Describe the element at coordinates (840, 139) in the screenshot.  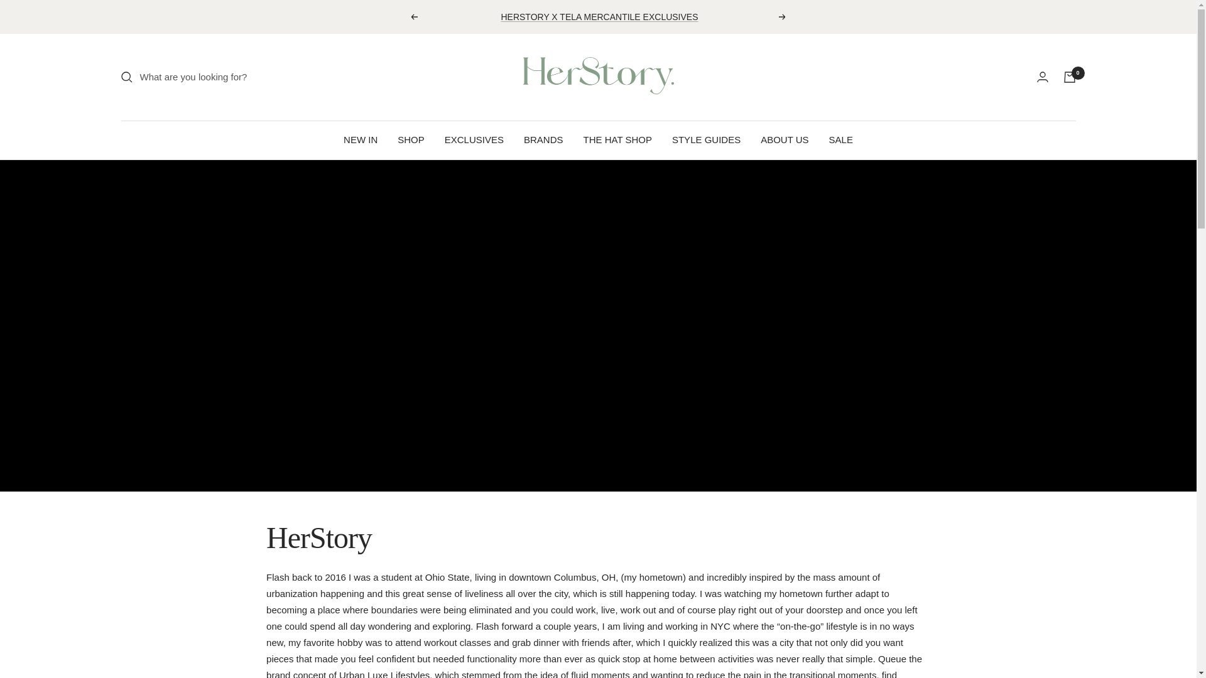
I see `SALE` at that location.